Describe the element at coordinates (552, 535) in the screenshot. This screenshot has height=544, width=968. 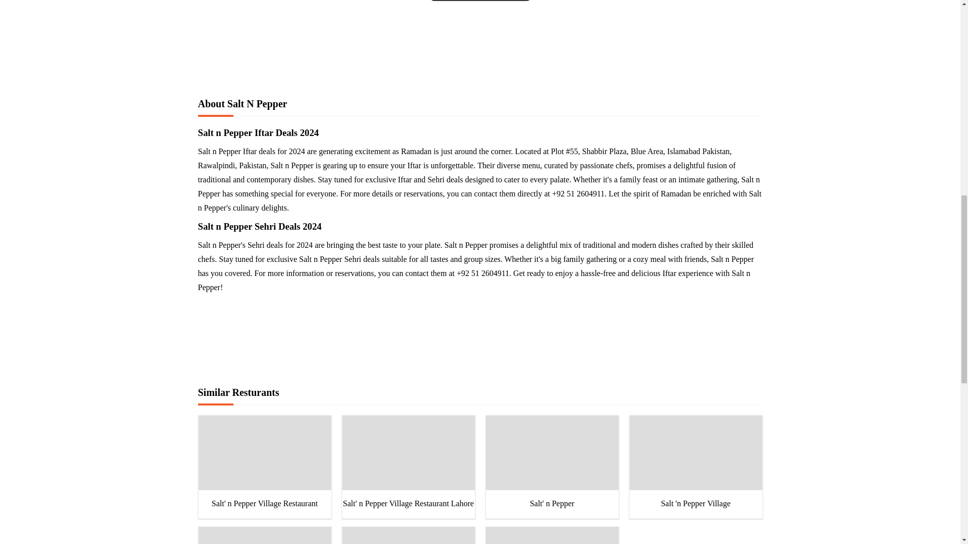
I see `Saltanat Restaurant` at that location.